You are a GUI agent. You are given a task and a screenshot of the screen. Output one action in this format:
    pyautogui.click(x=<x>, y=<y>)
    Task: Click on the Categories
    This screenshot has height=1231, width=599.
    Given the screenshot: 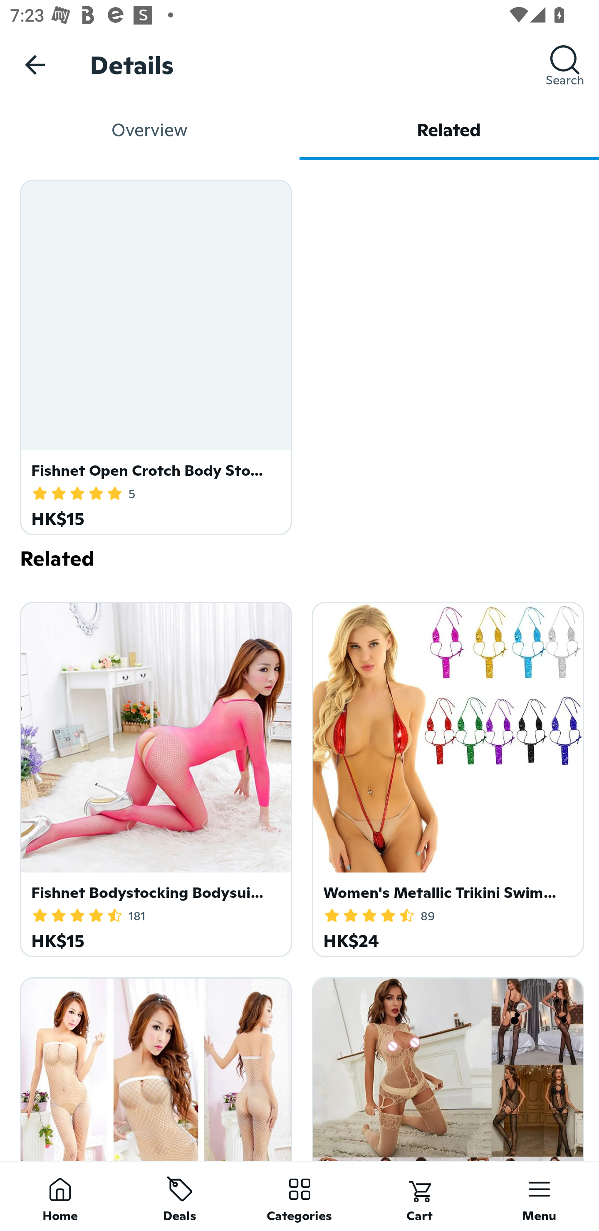 What is the action you would take?
    pyautogui.click(x=299, y=1196)
    